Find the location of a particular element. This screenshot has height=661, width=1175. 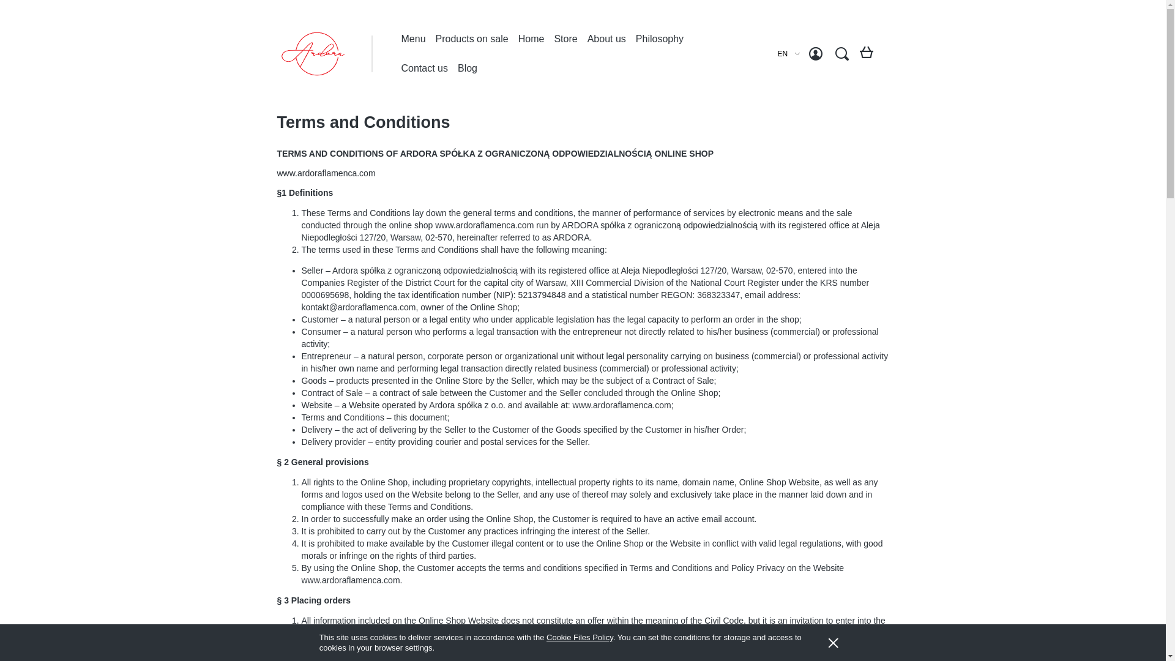

Philosophy is located at coordinates (660, 39).